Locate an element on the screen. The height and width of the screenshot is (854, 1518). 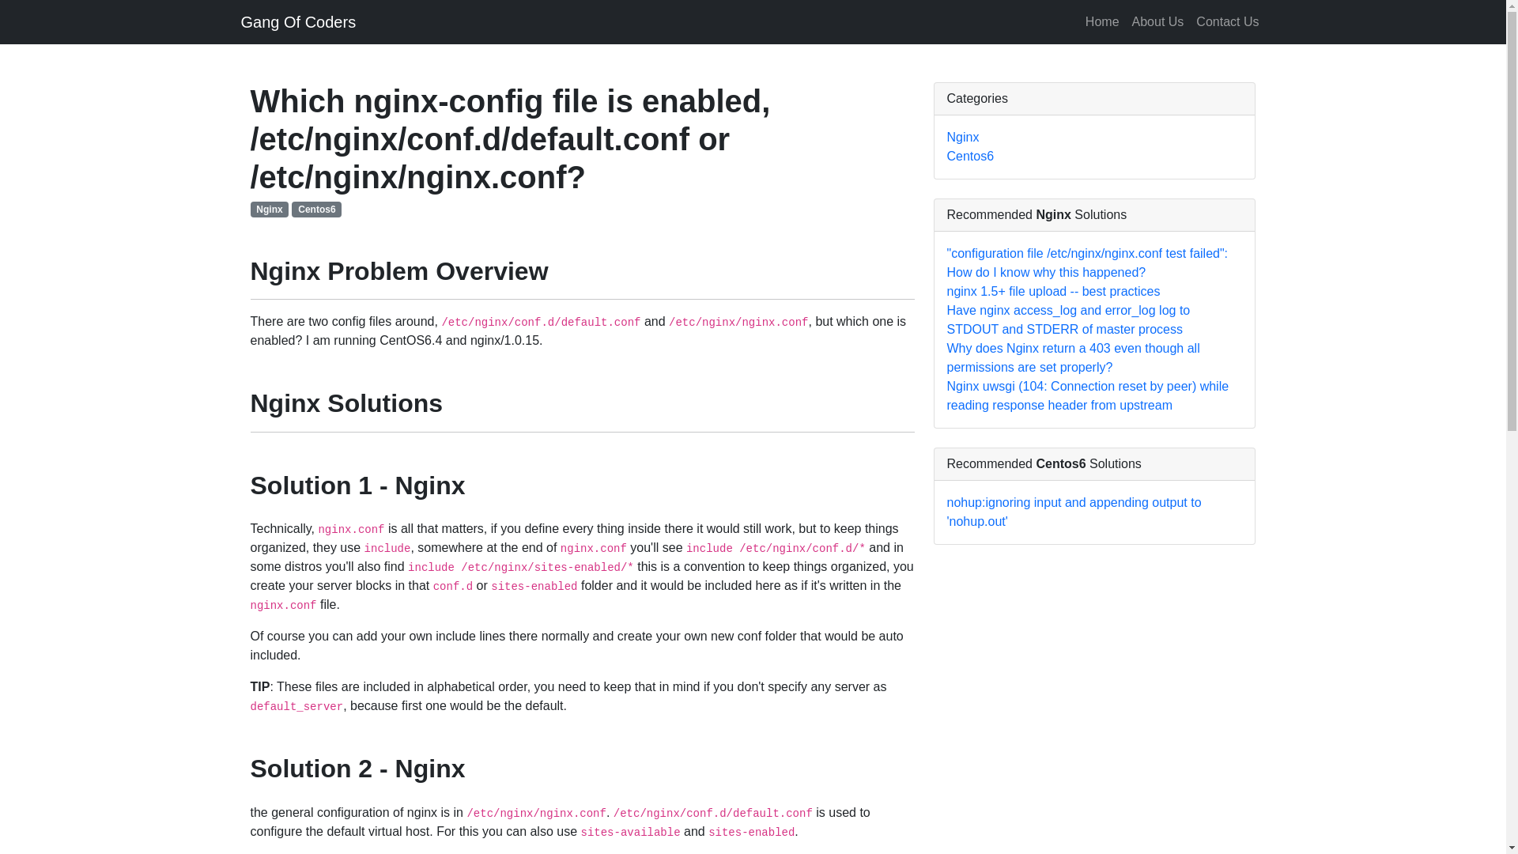
Nginx is located at coordinates (963, 138).